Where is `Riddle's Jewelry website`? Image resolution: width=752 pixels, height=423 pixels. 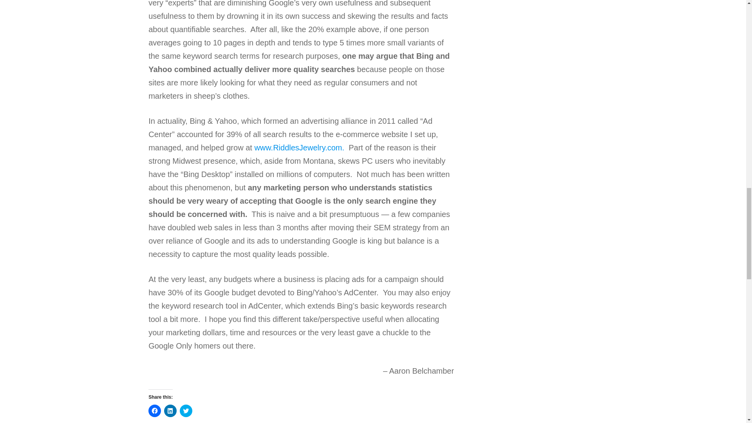
Riddle's Jewelry website is located at coordinates (299, 147).